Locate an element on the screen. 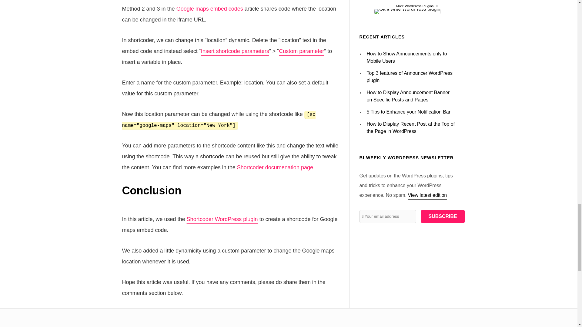 Image resolution: width=582 pixels, height=327 pixels. Insert shortcode parameters is located at coordinates (235, 51).